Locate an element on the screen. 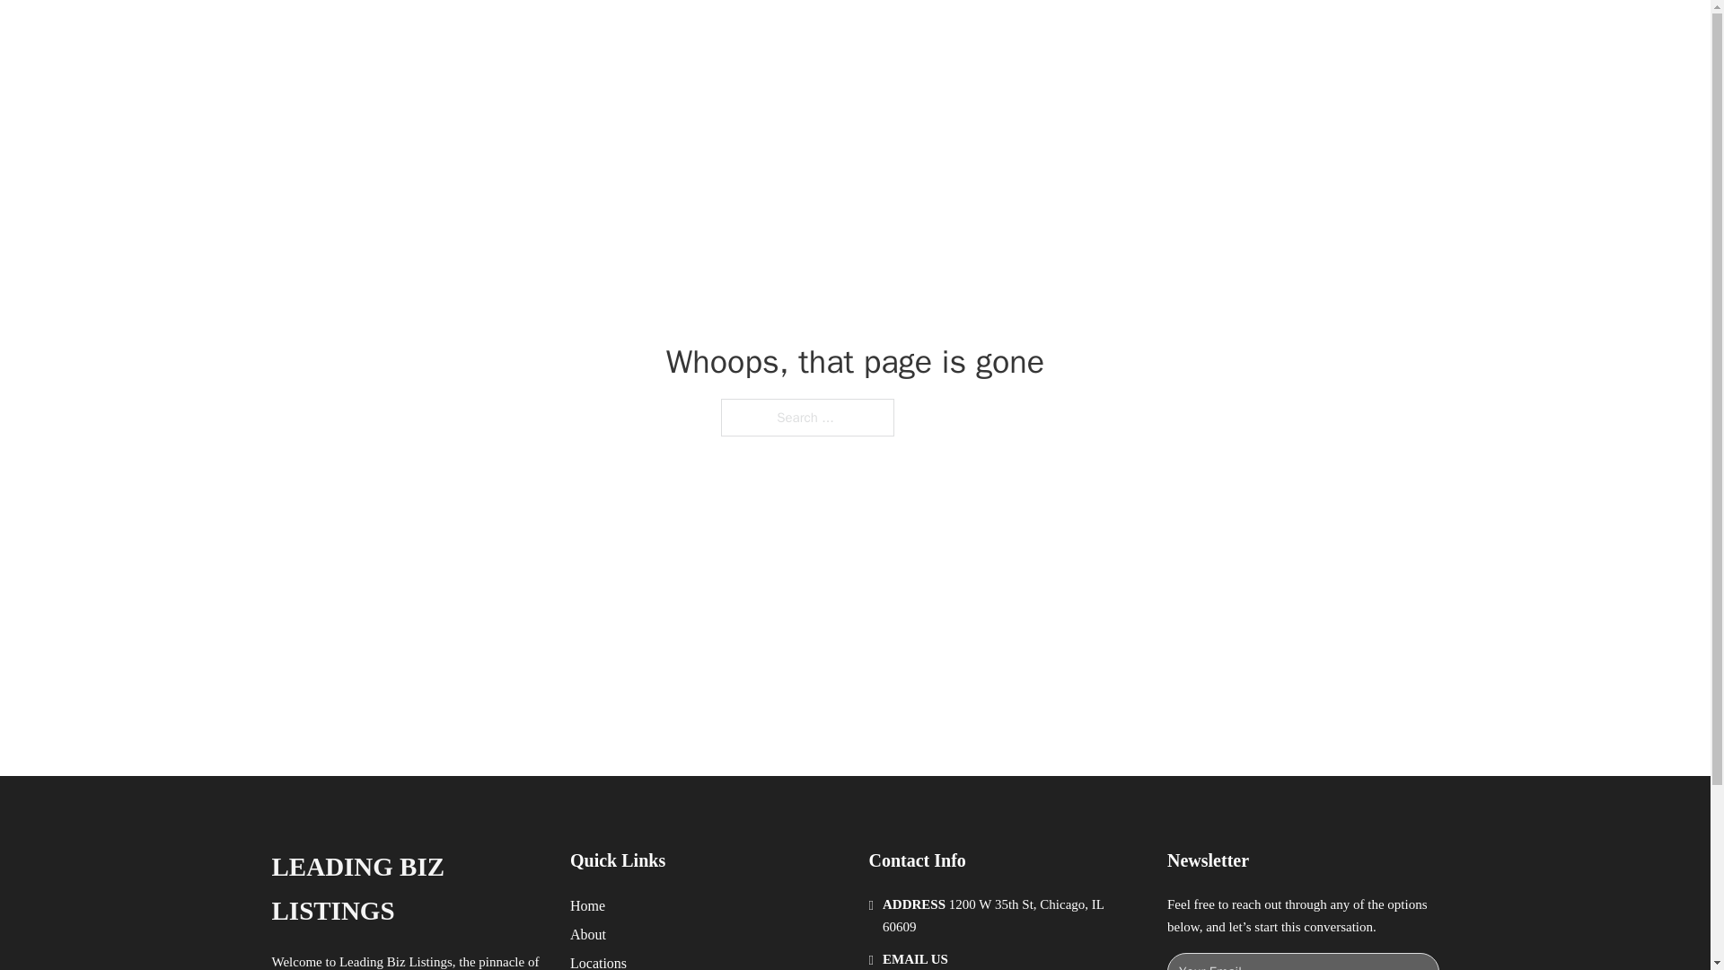 This screenshot has width=1724, height=970. LEADING BIZ LISTINGS is located at coordinates (406, 889).